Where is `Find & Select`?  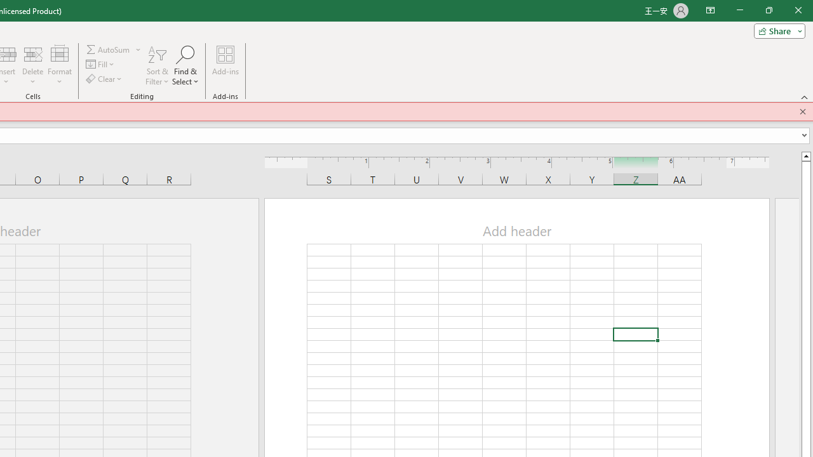 Find & Select is located at coordinates (185, 65).